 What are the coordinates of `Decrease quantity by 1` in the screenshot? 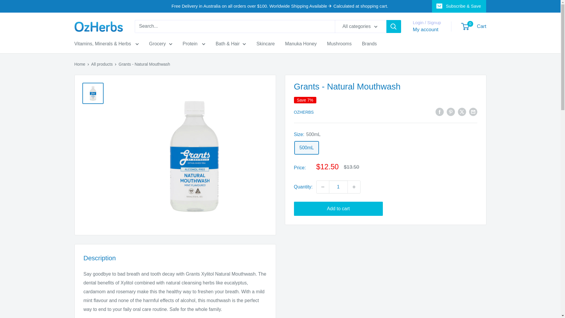 It's located at (323, 187).